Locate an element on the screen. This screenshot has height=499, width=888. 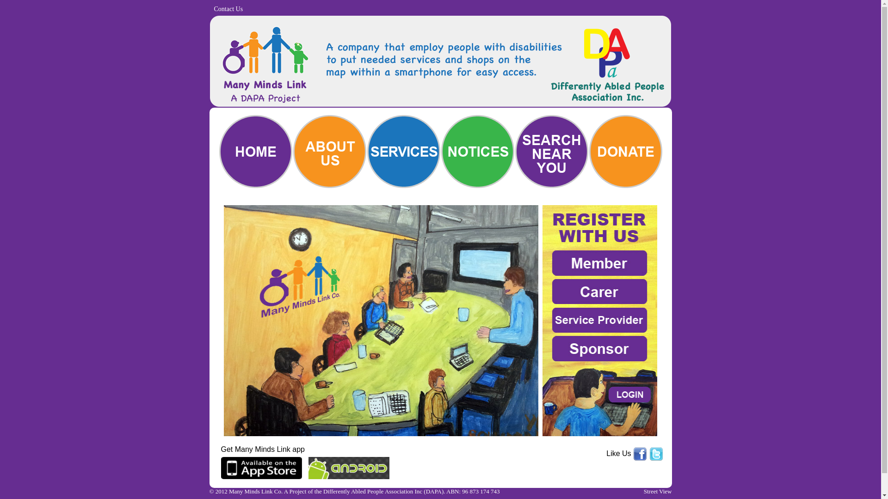
Contact Us is located at coordinates (228, 9).